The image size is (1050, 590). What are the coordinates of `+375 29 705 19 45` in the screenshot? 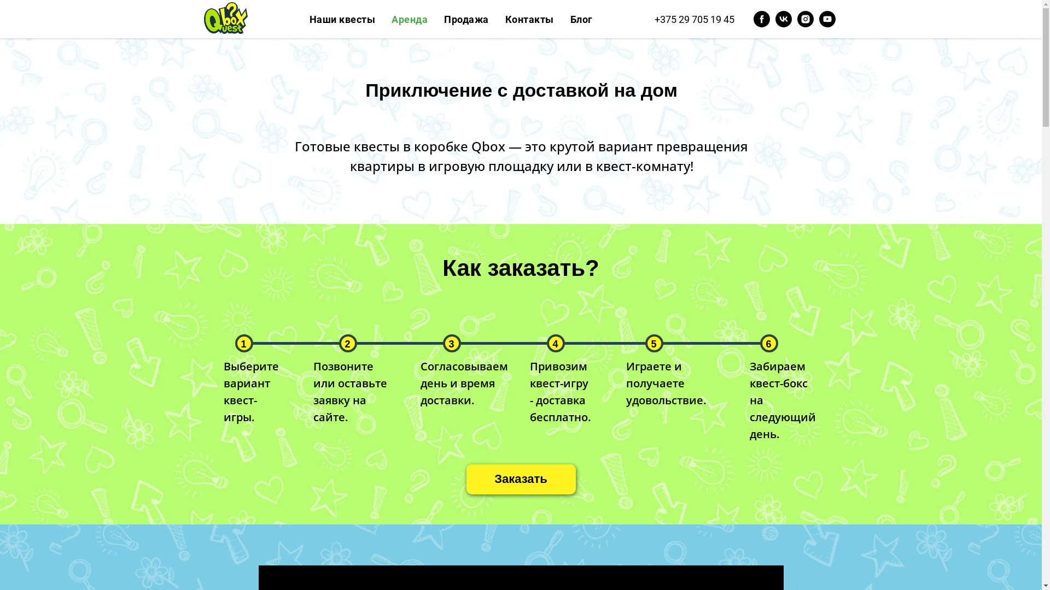 It's located at (694, 19).